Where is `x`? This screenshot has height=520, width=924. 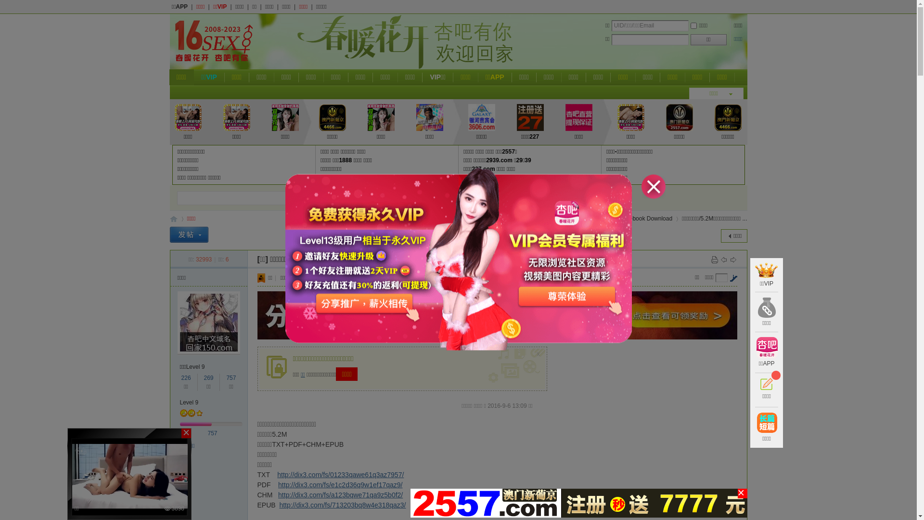 x is located at coordinates (539, 352).